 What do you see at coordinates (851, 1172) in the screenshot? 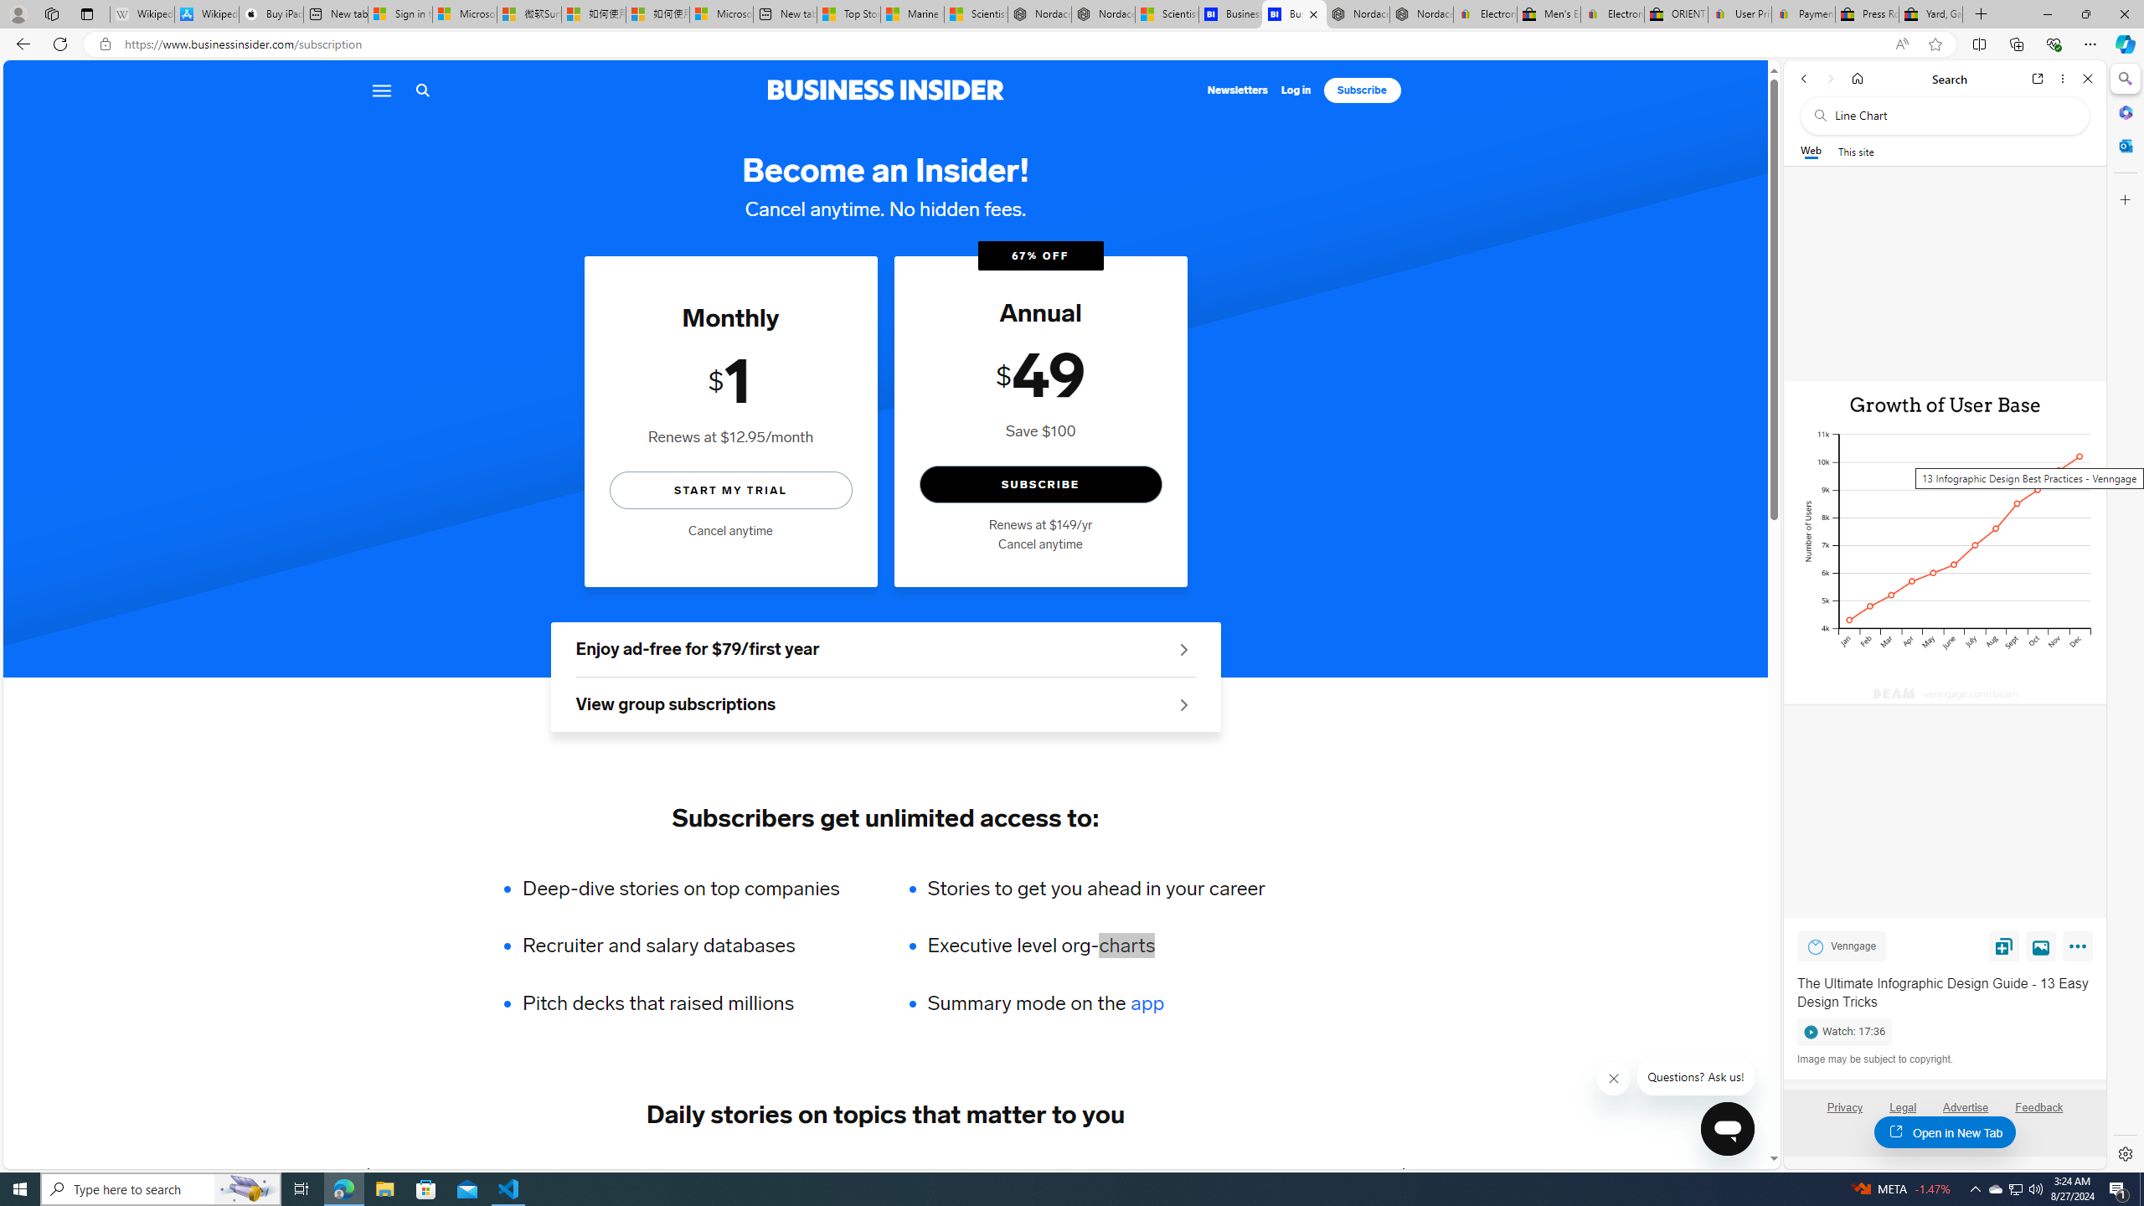
I see `PERSONAL FINANCE` at bounding box center [851, 1172].